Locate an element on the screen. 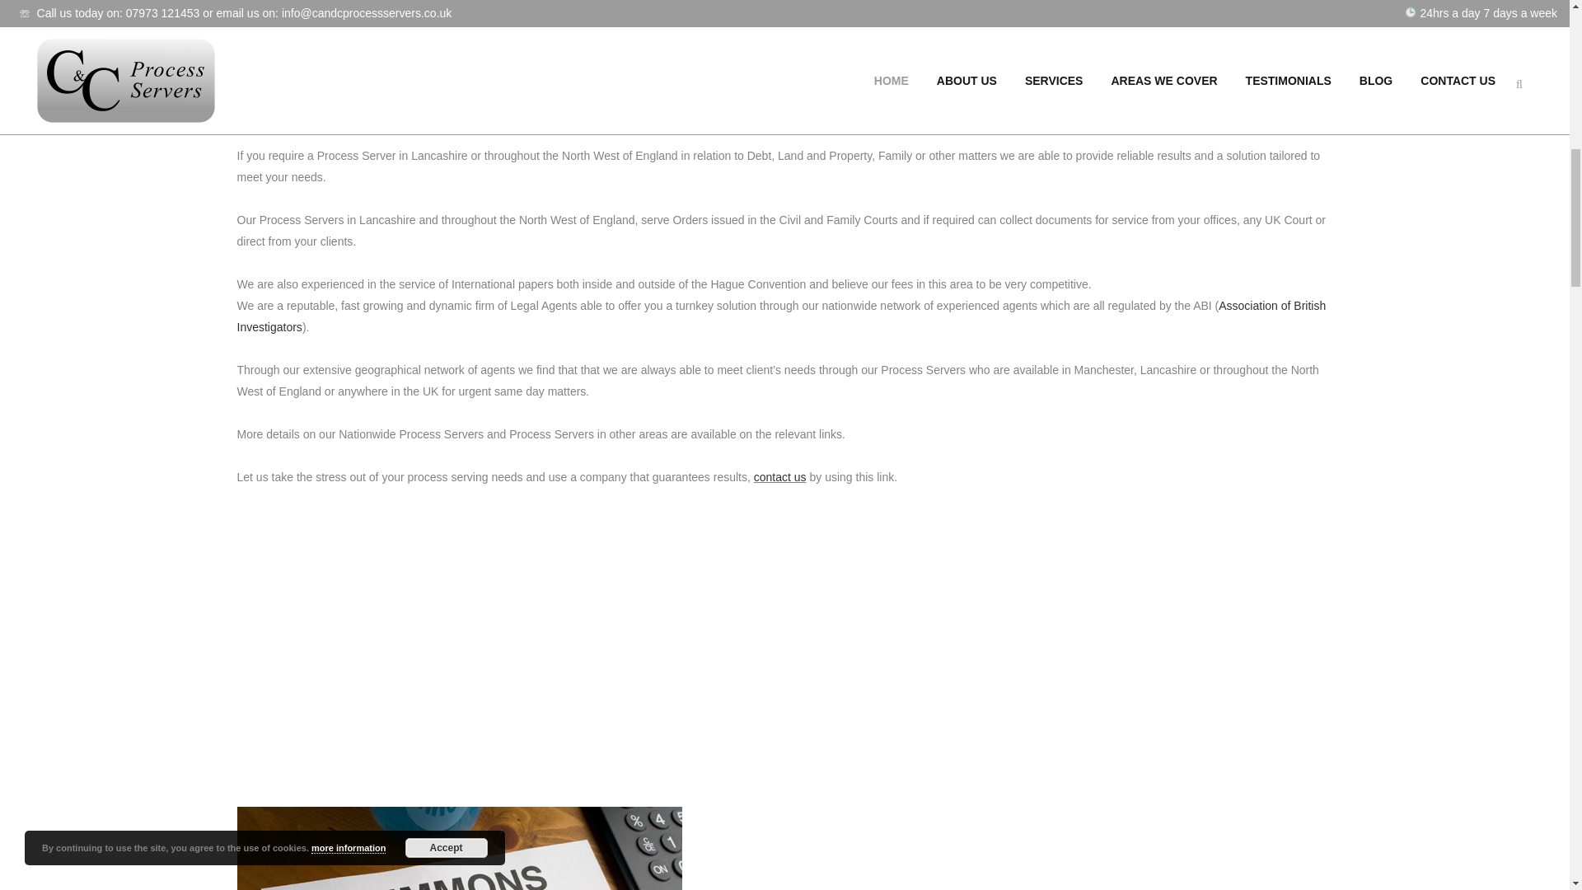  Association of British Investigators is located at coordinates (782, 316).